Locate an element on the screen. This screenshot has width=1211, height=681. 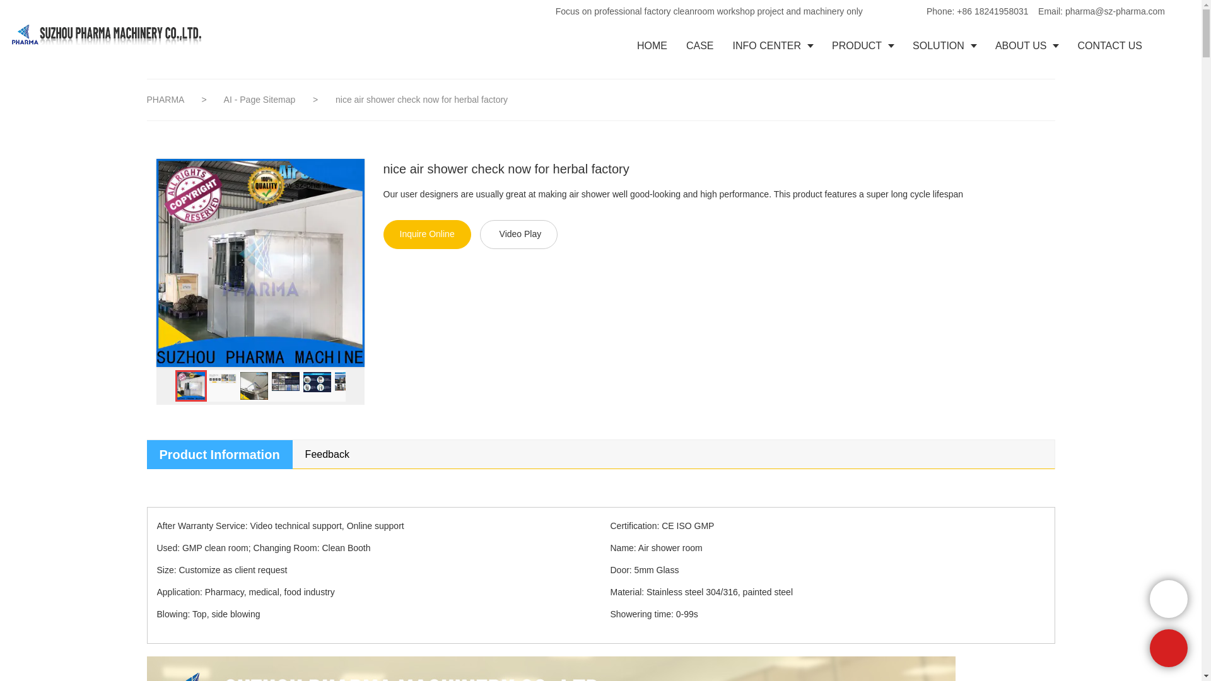
HOME is located at coordinates (652, 45).